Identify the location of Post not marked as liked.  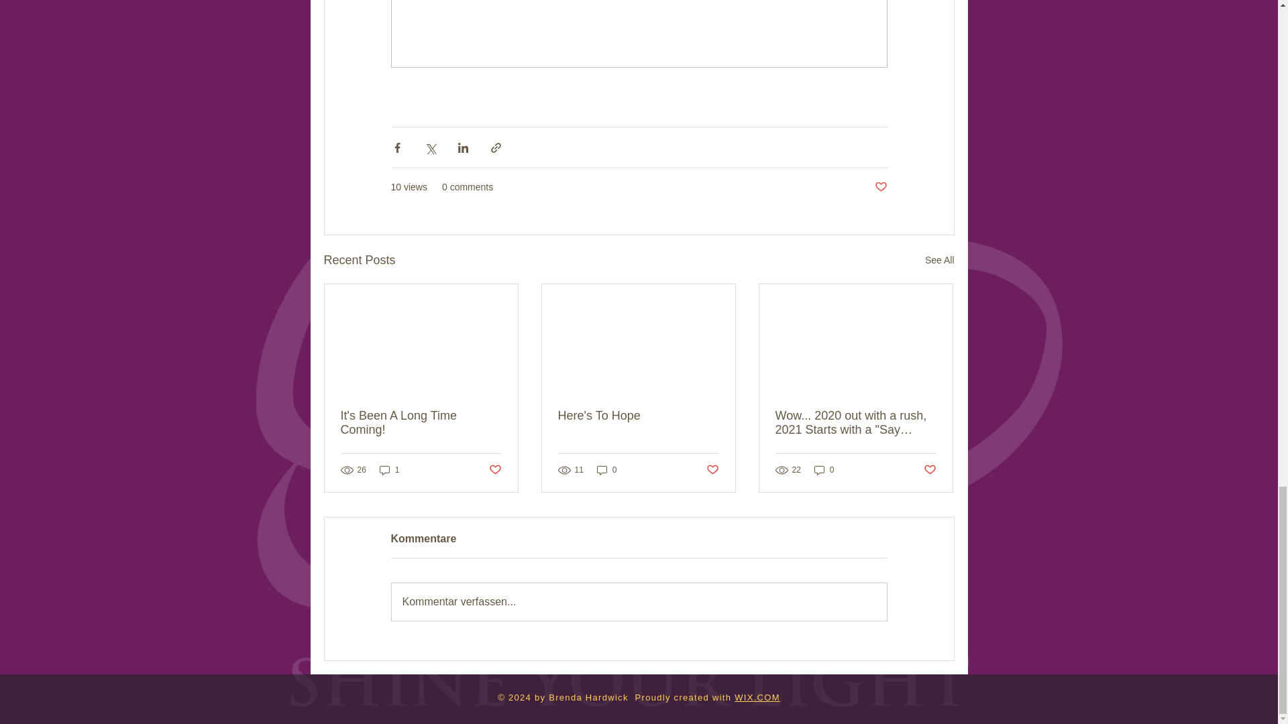
(880, 187).